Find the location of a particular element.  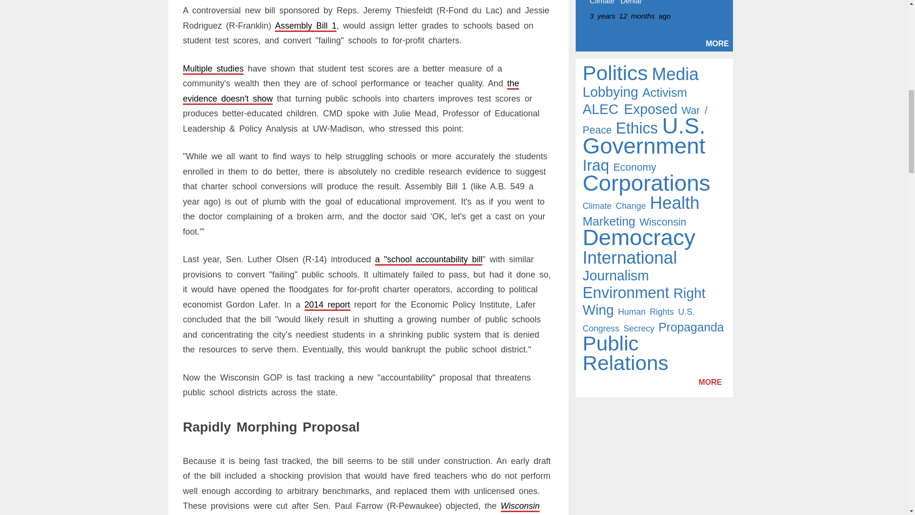

a "school accountability bill is located at coordinates (428, 259).